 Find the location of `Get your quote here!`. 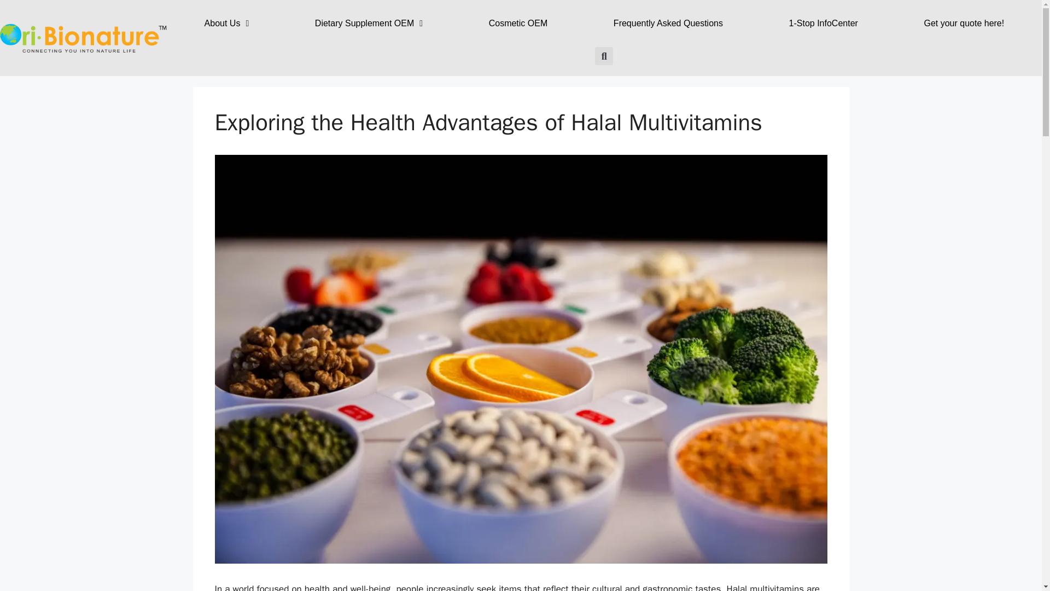

Get your quote here! is located at coordinates (964, 23).